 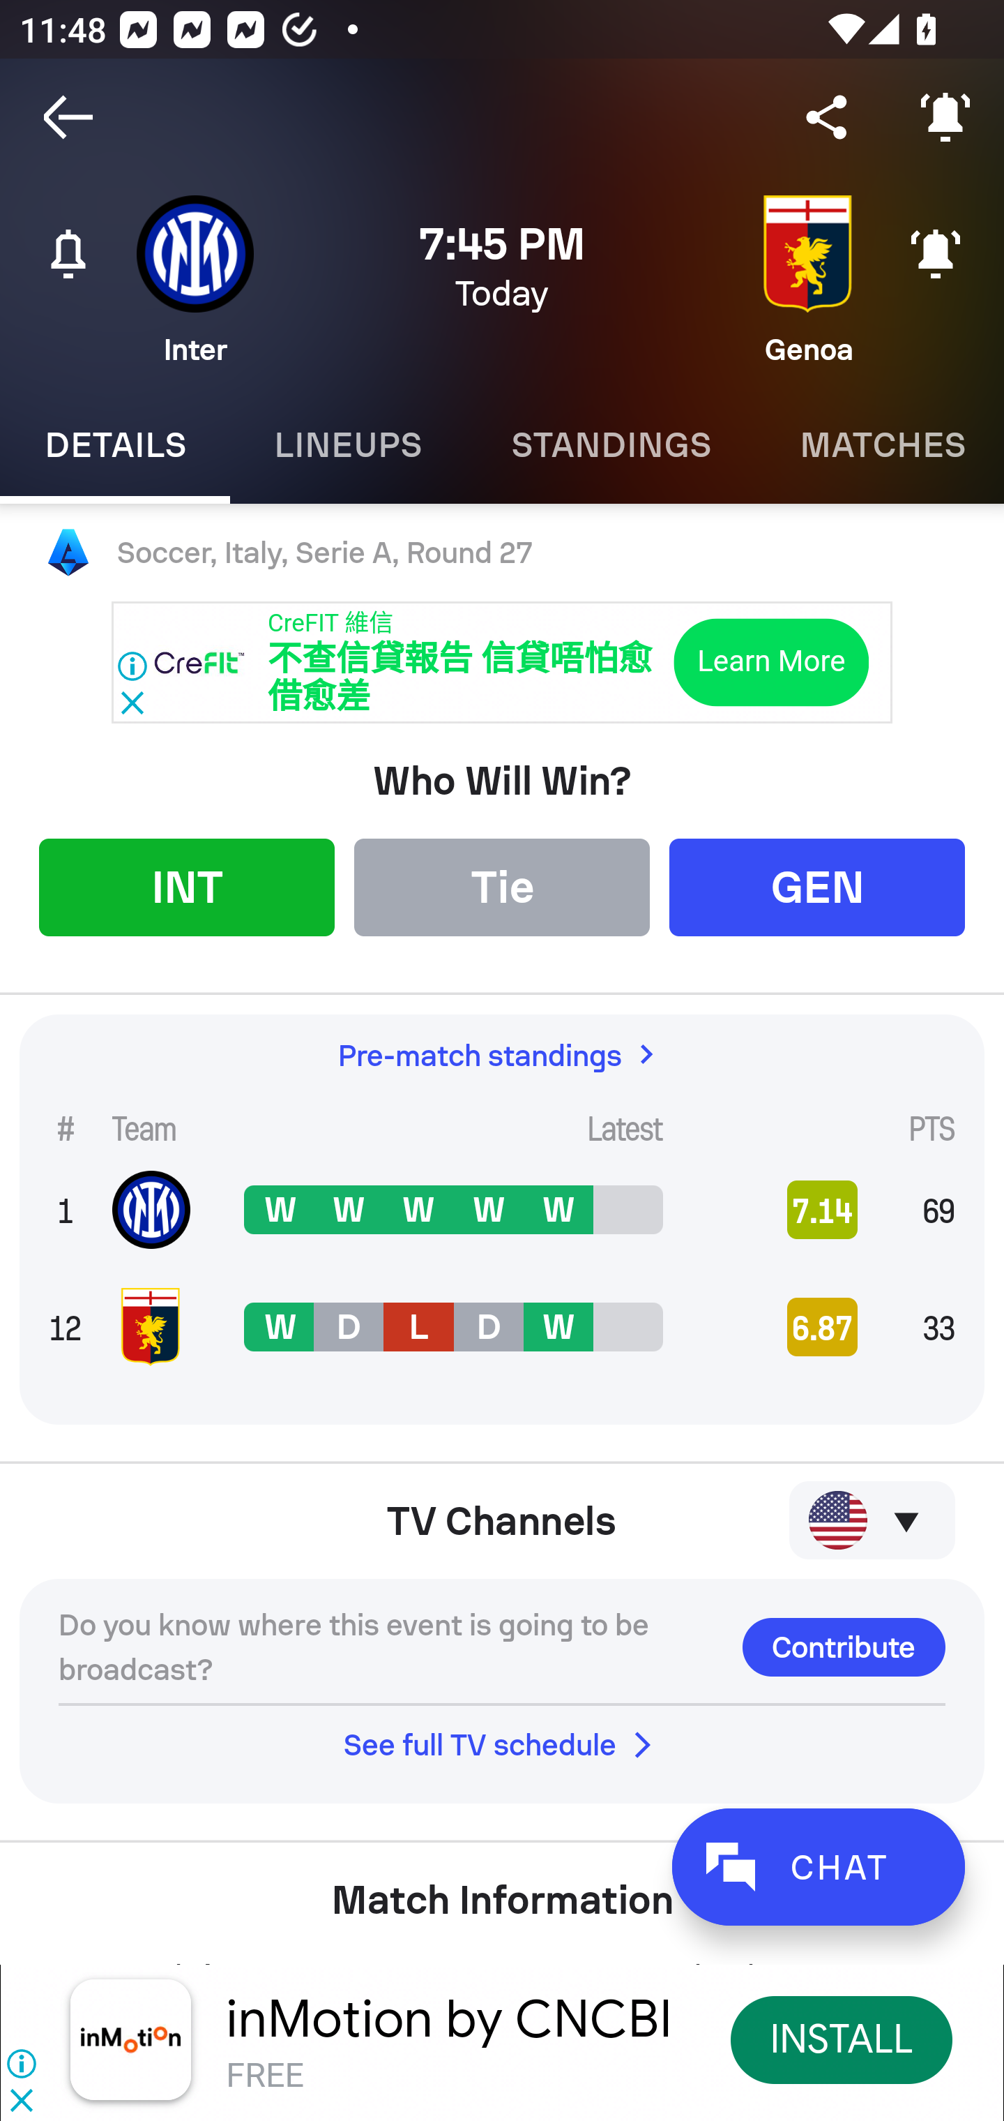 What do you see at coordinates (68, 117) in the screenshot?
I see `Navigate up` at bounding box center [68, 117].